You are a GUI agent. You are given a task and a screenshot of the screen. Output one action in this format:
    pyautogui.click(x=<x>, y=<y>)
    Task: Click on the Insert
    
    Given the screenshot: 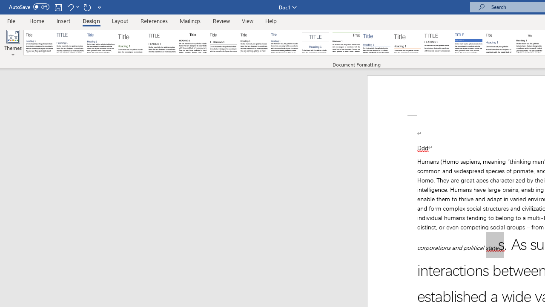 What is the action you would take?
    pyautogui.click(x=64, y=20)
    